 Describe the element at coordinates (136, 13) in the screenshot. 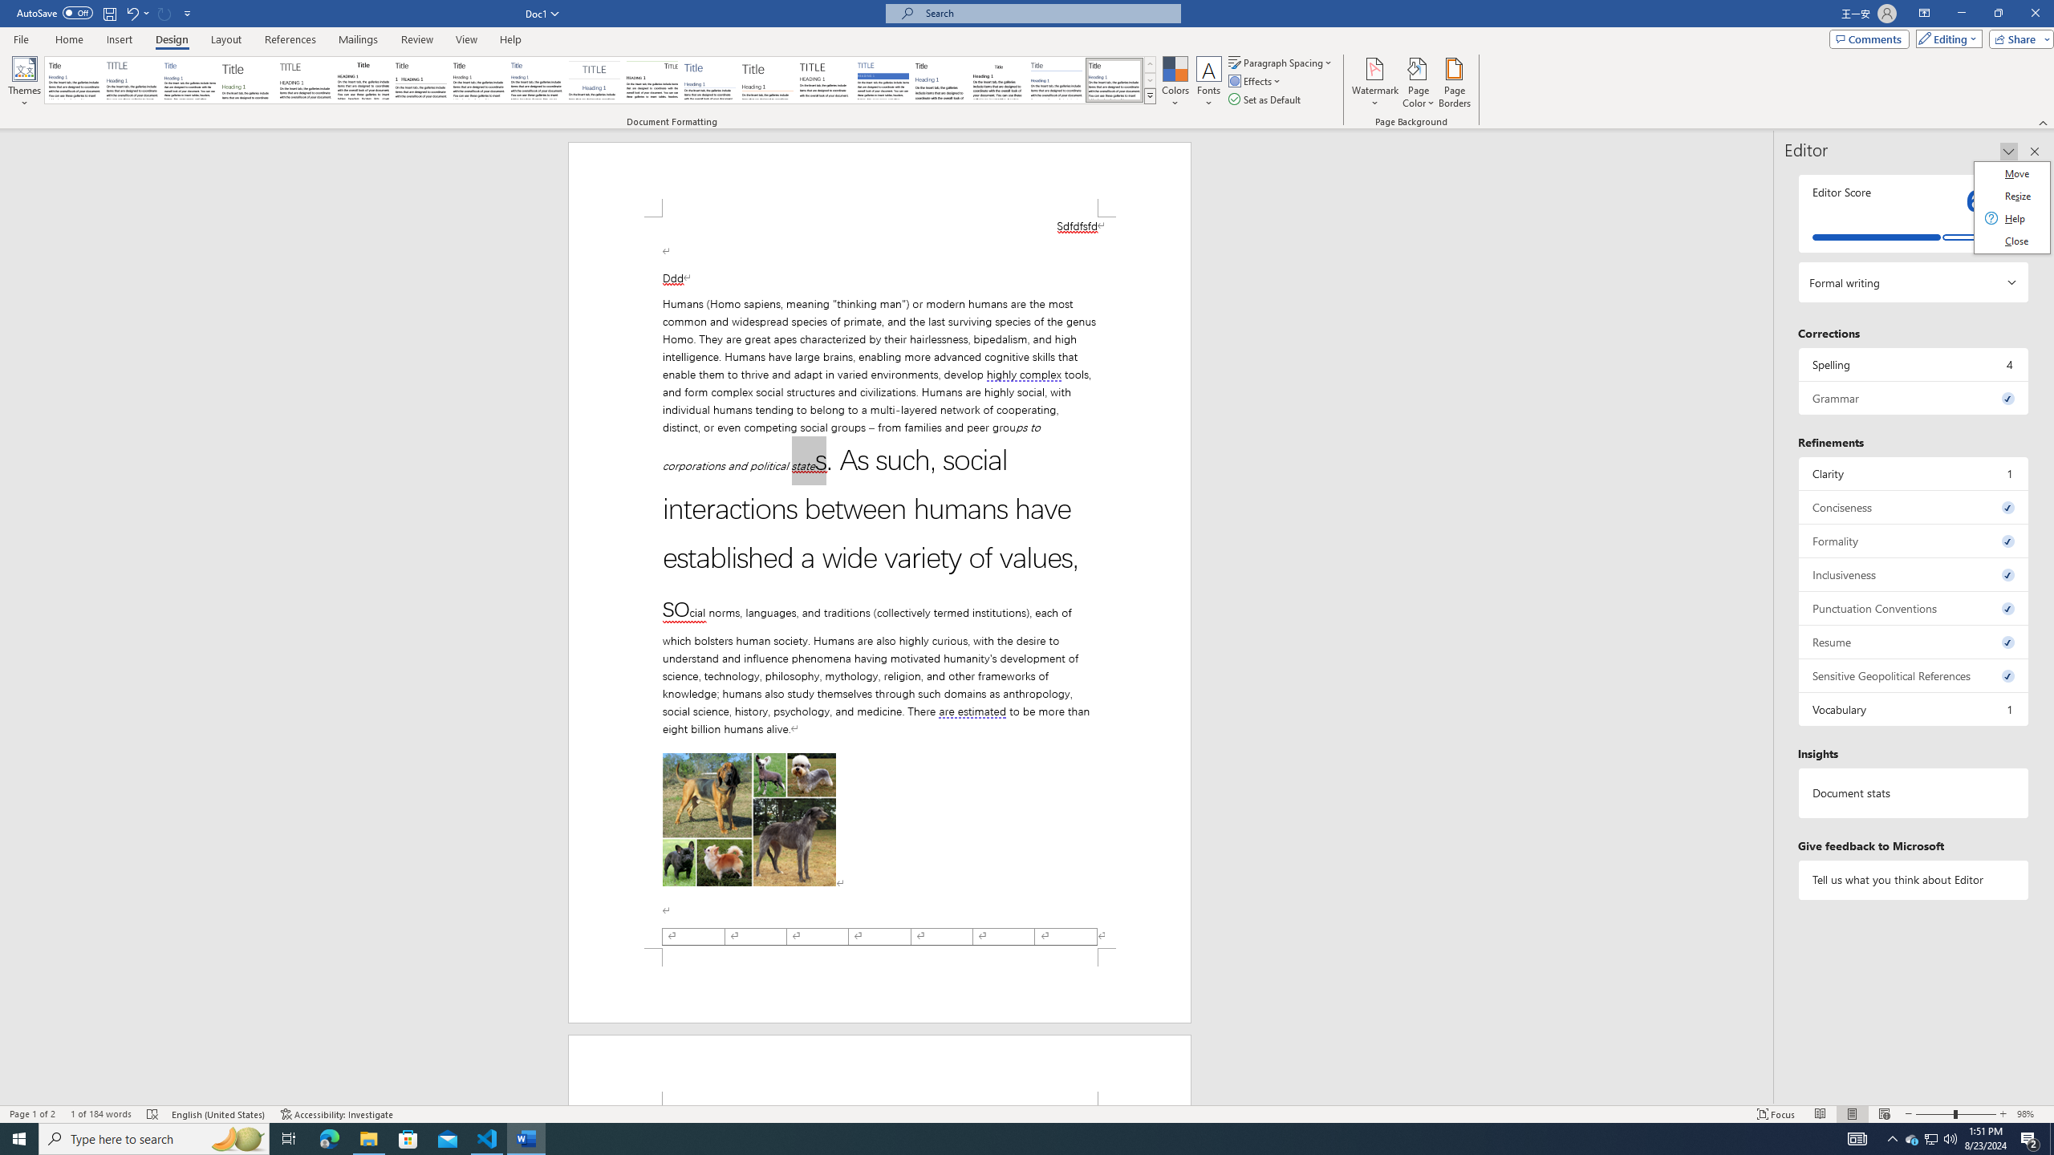

I see `Undo Apply Quick Style Set` at that location.